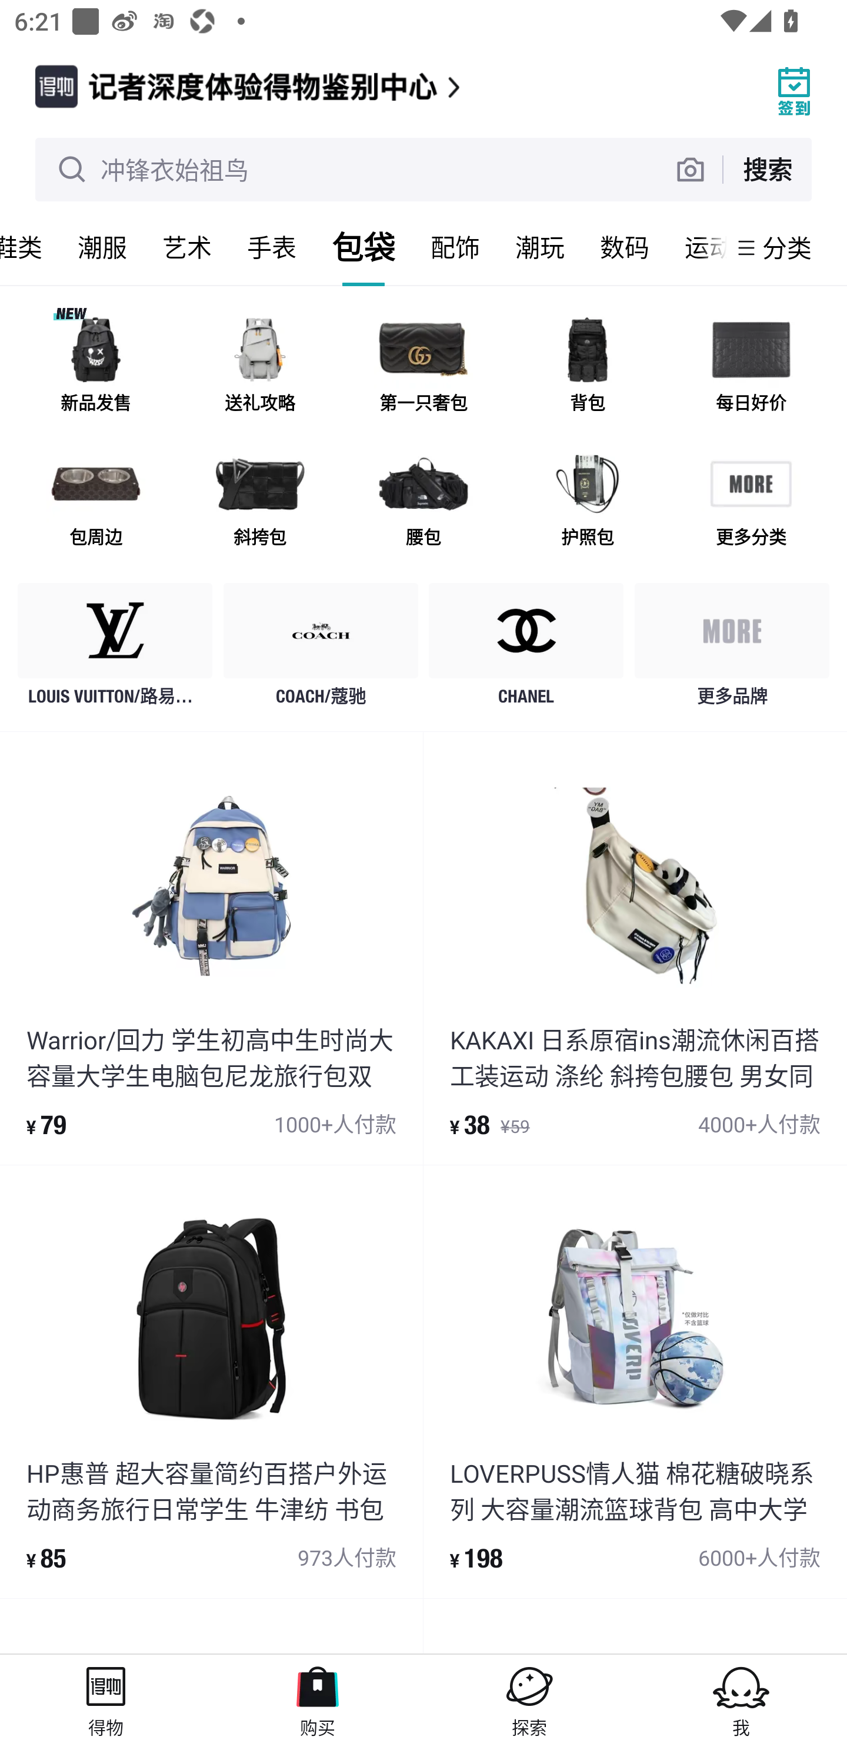  What do you see at coordinates (30, 247) in the screenshot?
I see `鞋类` at bounding box center [30, 247].